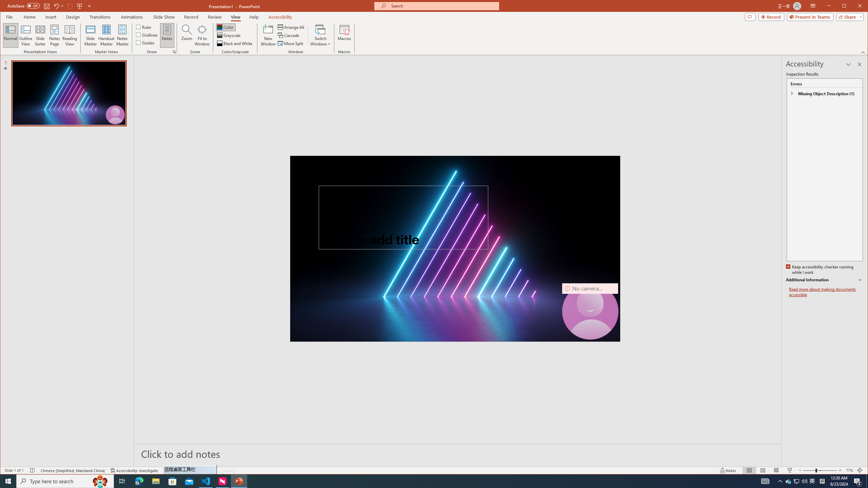 The width and height of the screenshot is (868, 488). Describe the element at coordinates (820, 270) in the screenshot. I see `Keep accessibility checker running while I work` at that location.